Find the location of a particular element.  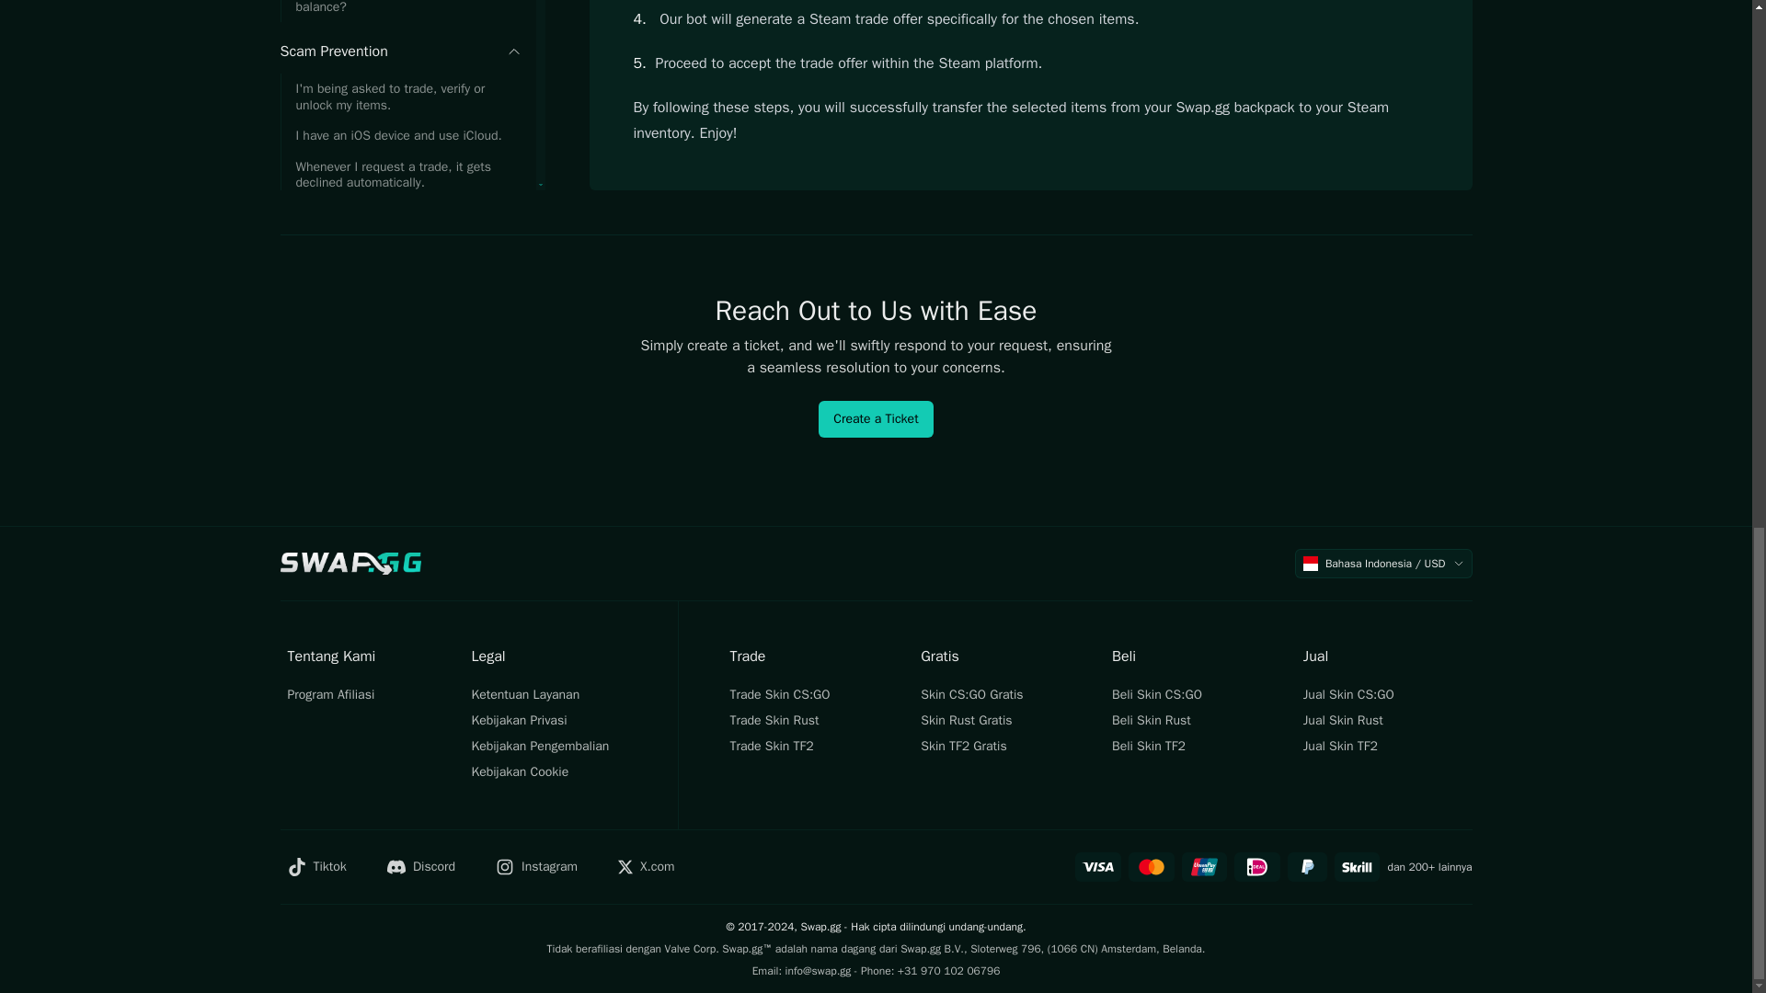

Trade Locked Items is located at coordinates (399, 103).